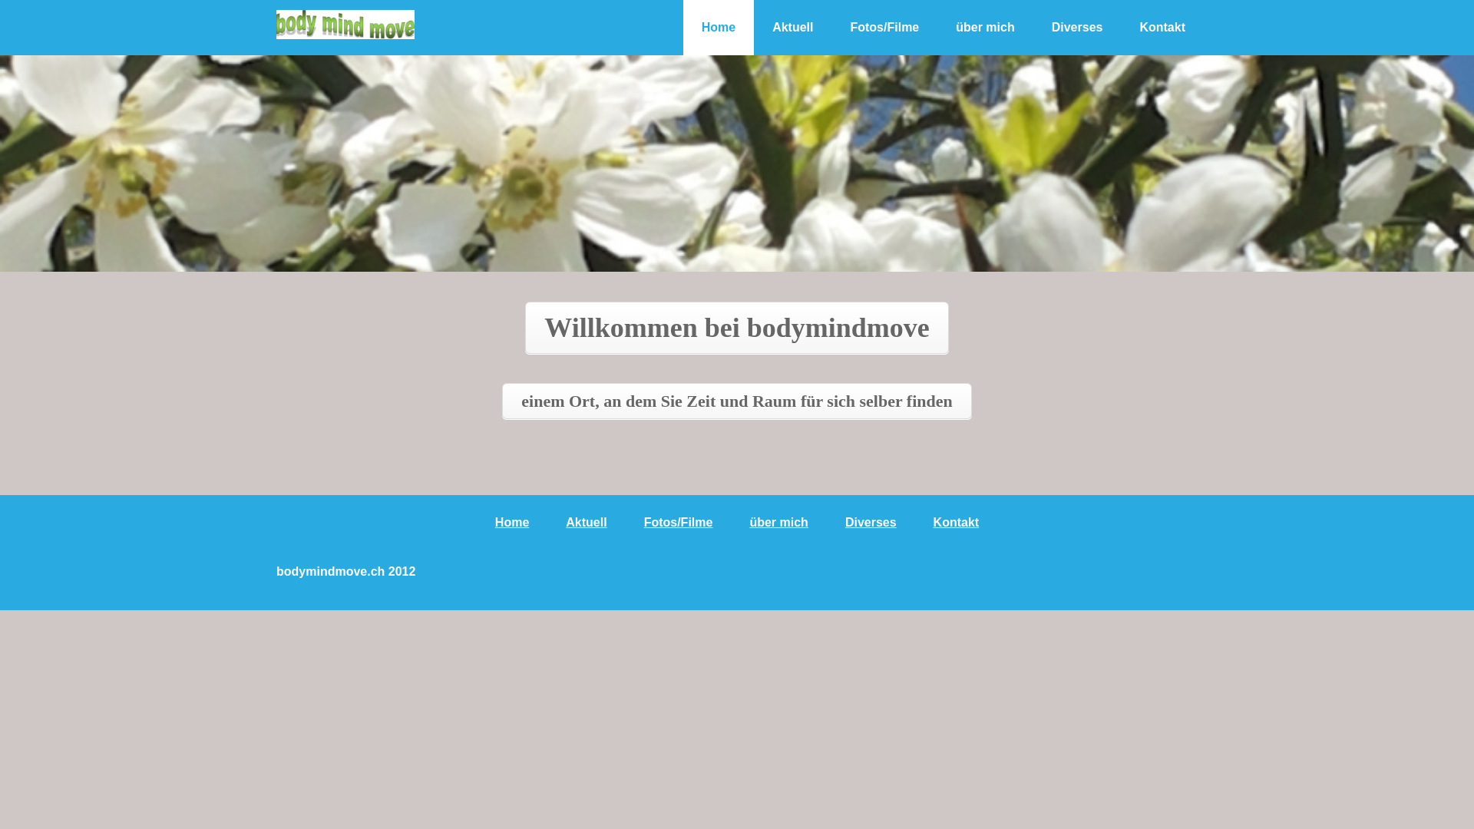 The height and width of the screenshot is (829, 1474). Describe the element at coordinates (1162, 28) in the screenshot. I see `Kontakt` at that location.